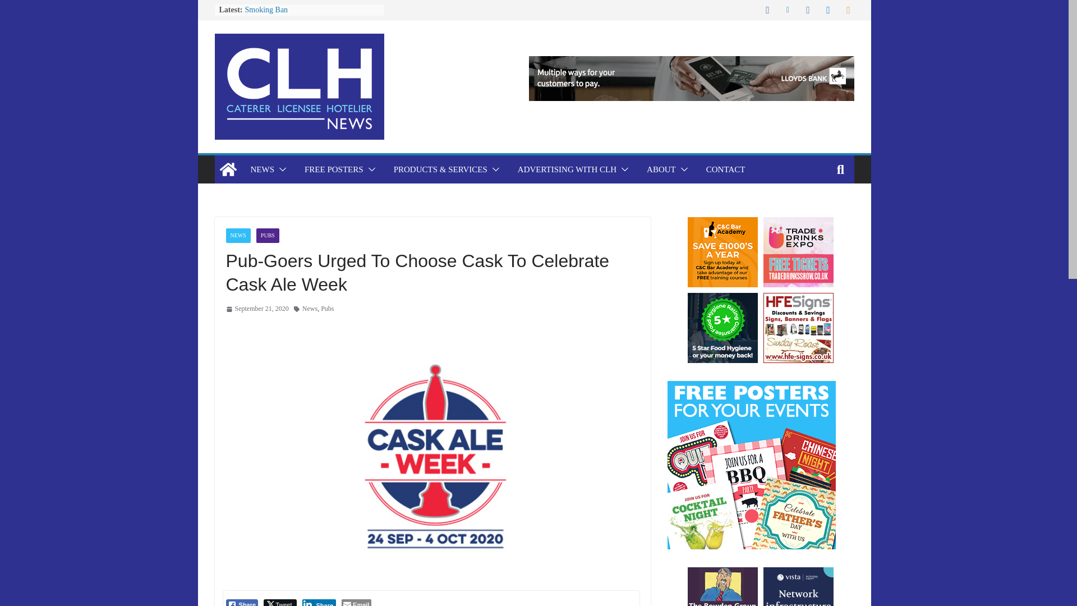 This screenshot has height=606, width=1077. Describe the element at coordinates (334, 169) in the screenshot. I see `FREE POSTERS` at that location.